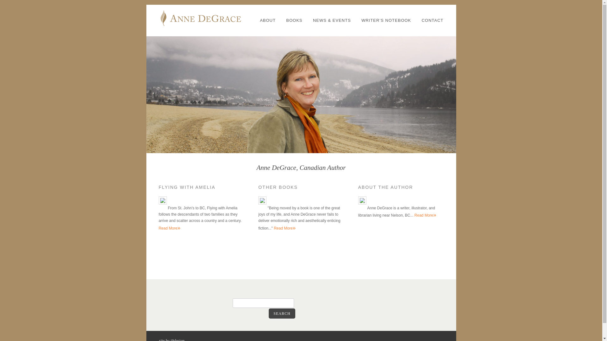 Image resolution: width=607 pixels, height=341 pixels. What do you see at coordinates (432, 20) in the screenshot?
I see `CONTACT` at bounding box center [432, 20].